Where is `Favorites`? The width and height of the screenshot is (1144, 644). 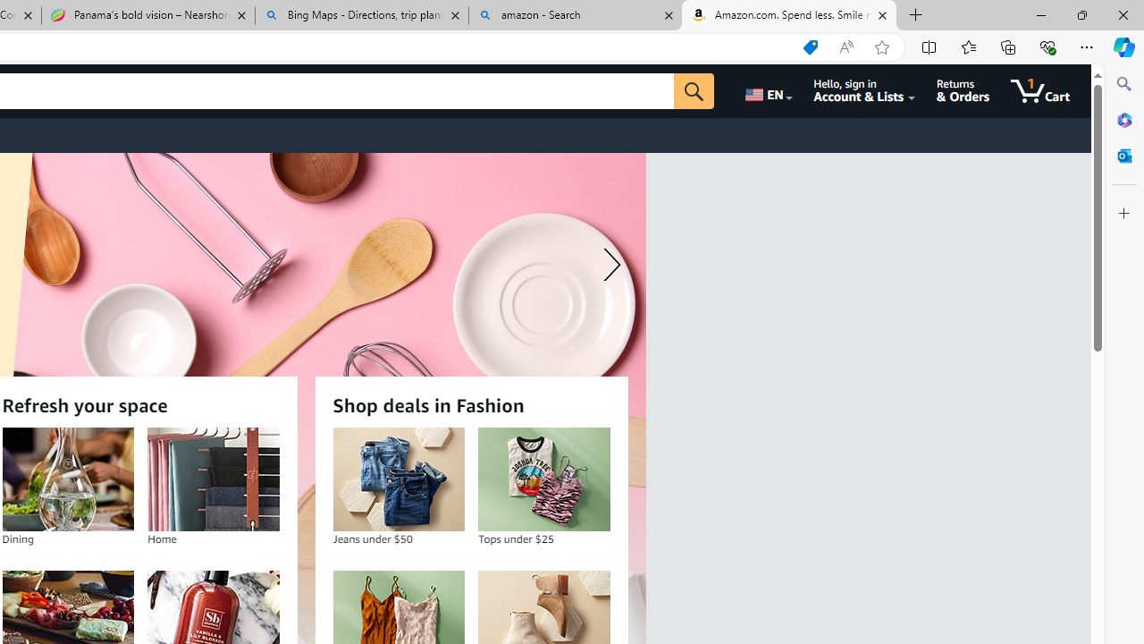
Favorites is located at coordinates (968, 47).